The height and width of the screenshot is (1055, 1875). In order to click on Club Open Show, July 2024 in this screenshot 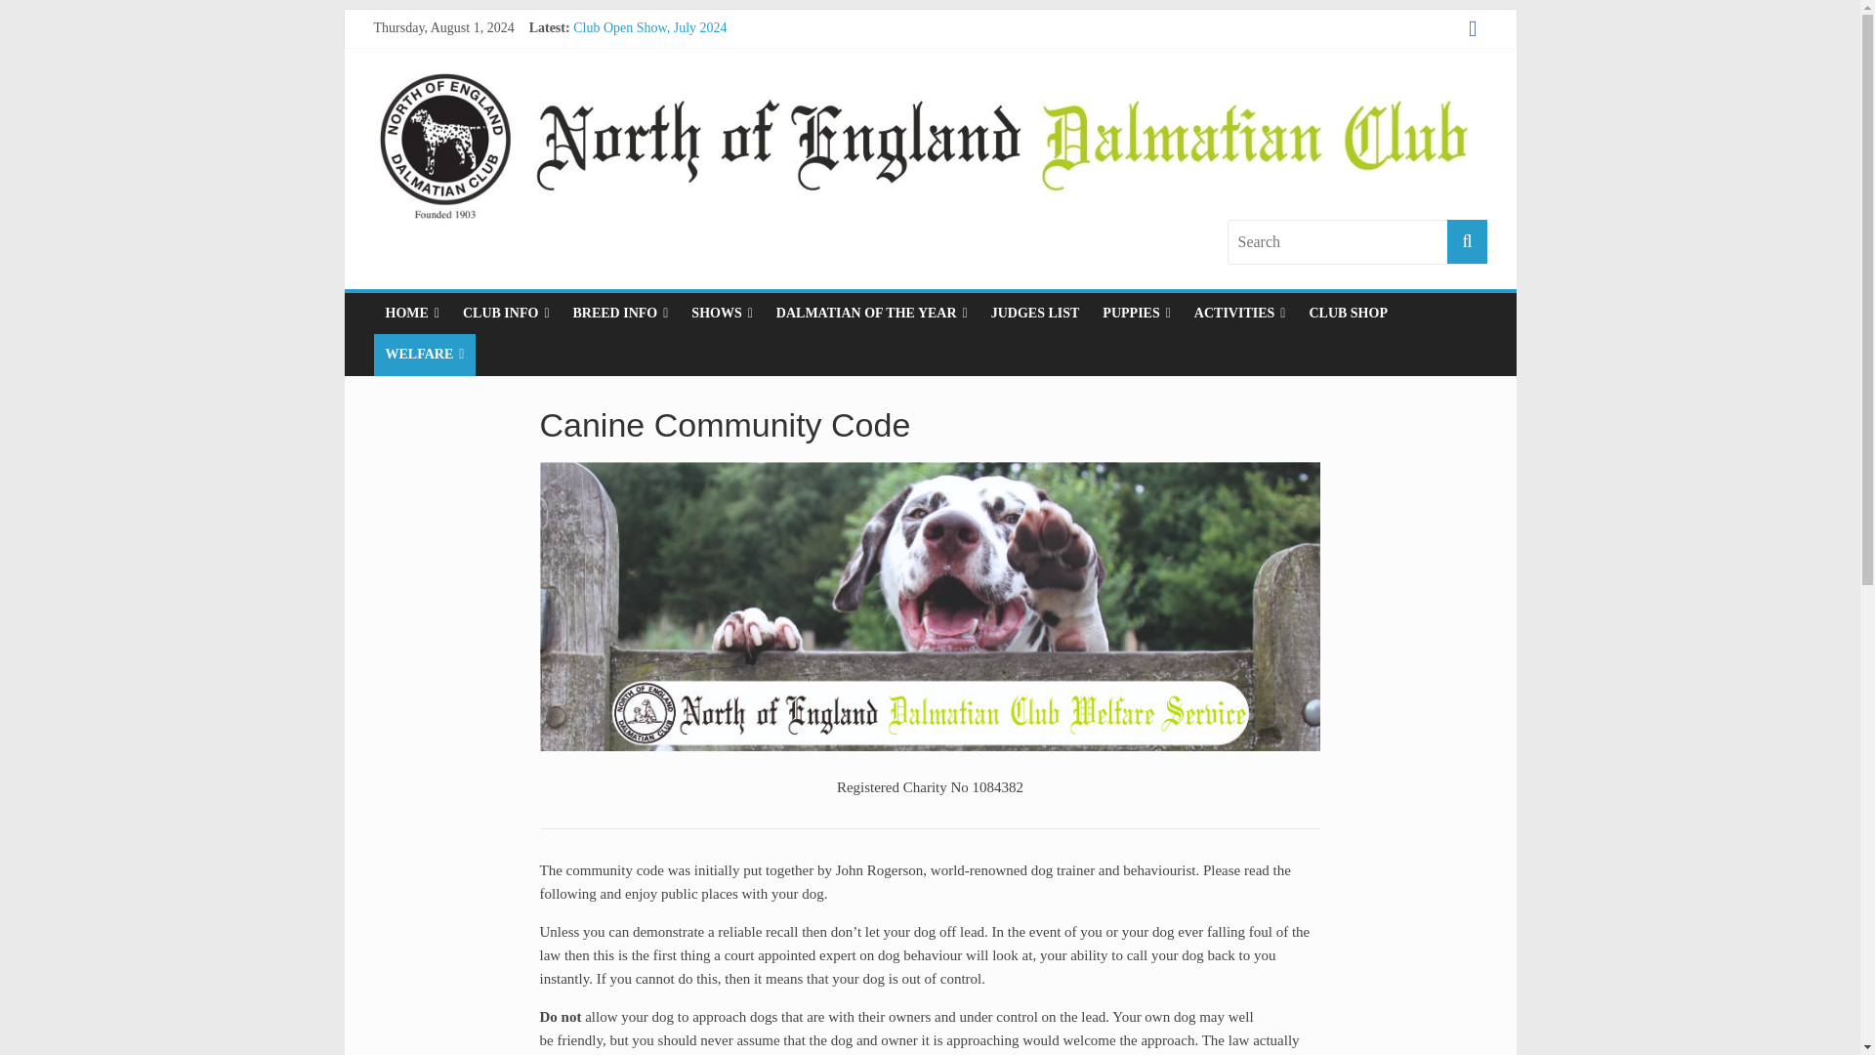, I will do `click(650, 27)`.